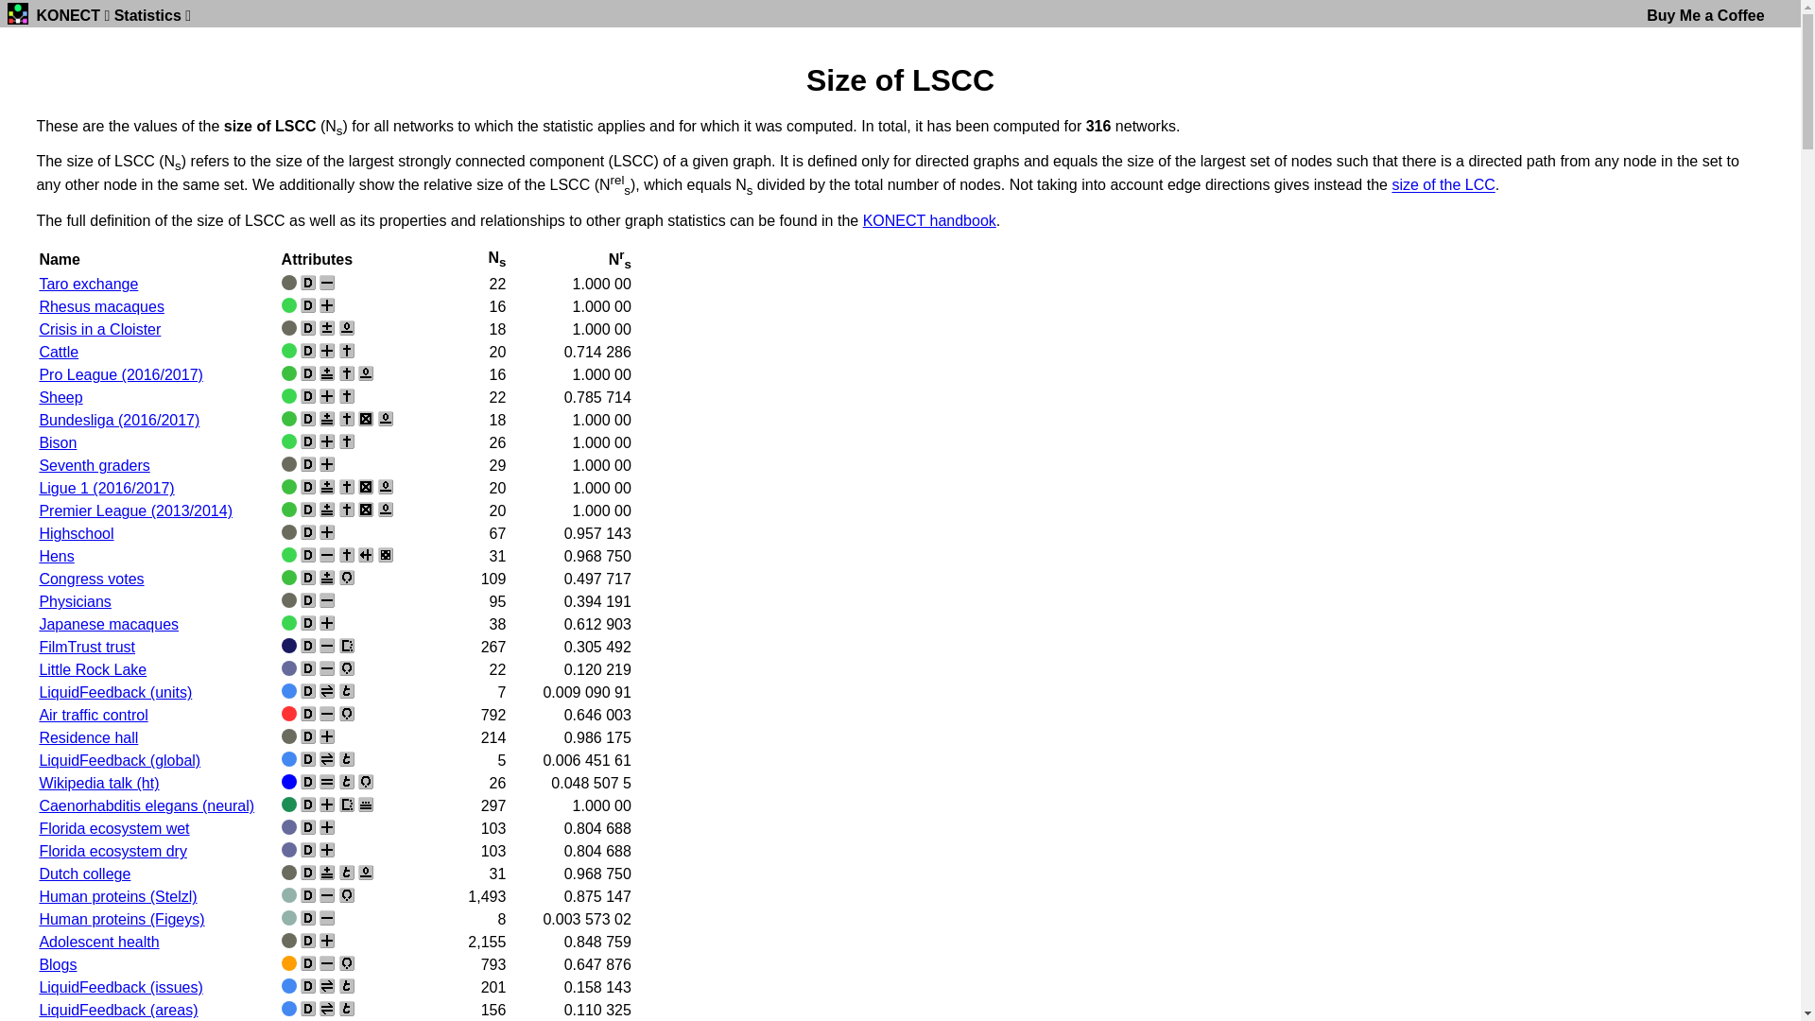 The width and height of the screenshot is (1815, 1021). What do you see at coordinates (327, 714) in the screenshot?
I see `Unweighted, no multiple edges` at bounding box center [327, 714].